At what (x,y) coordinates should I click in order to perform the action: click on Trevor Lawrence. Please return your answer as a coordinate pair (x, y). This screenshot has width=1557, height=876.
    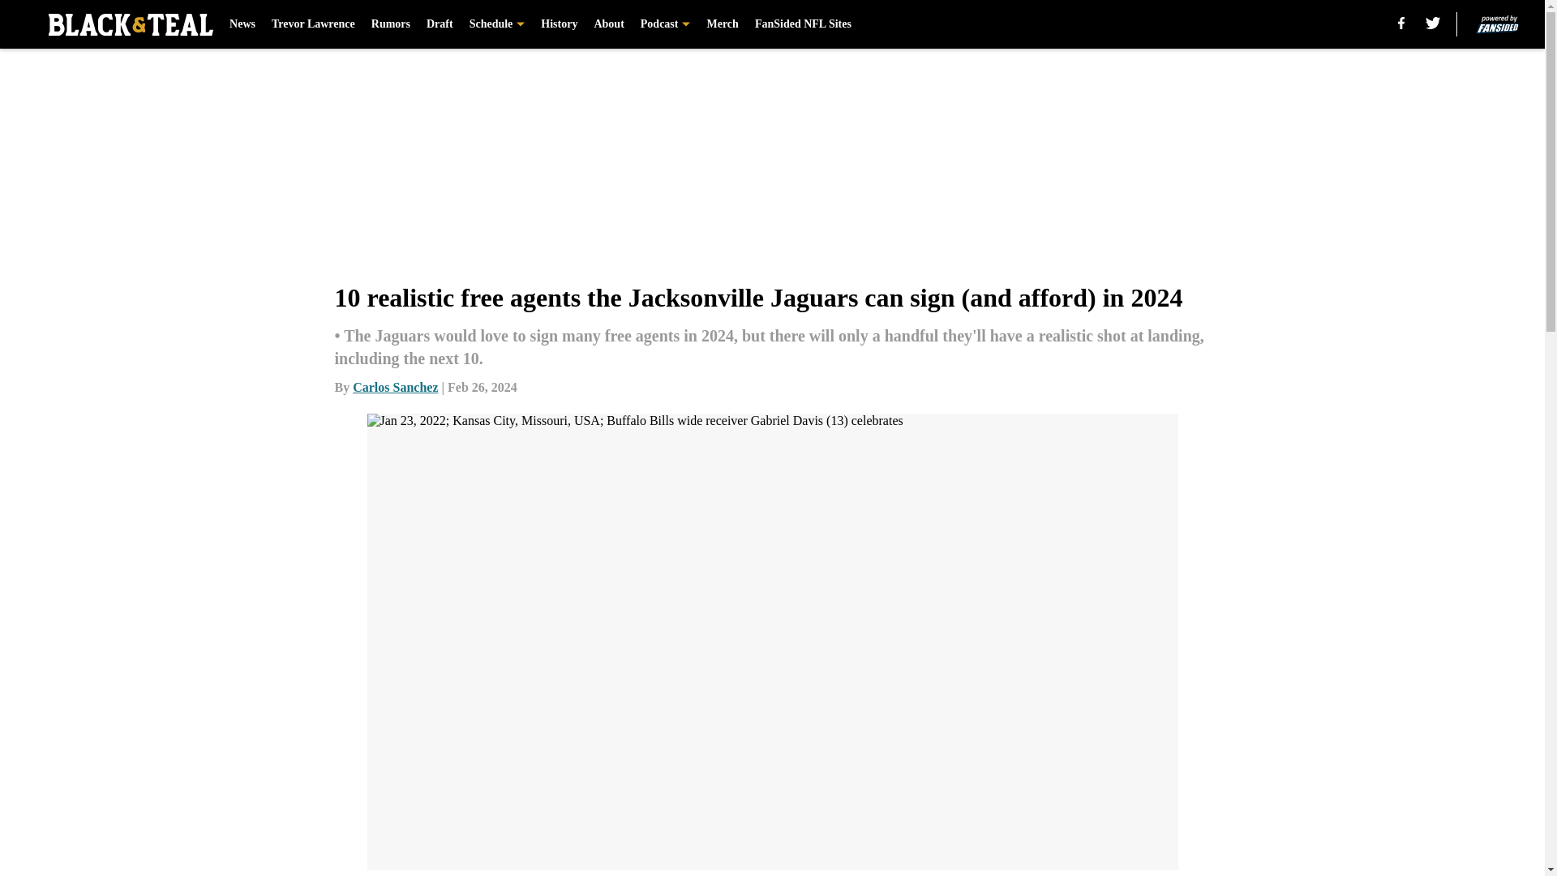
    Looking at the image, I should click on (313, 24).